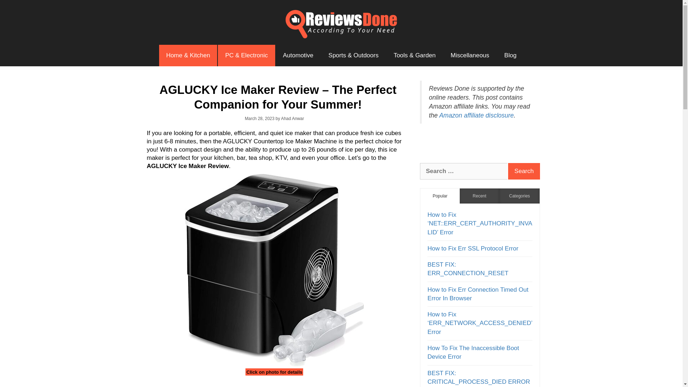  I want to click on Search, so click(524, 171).